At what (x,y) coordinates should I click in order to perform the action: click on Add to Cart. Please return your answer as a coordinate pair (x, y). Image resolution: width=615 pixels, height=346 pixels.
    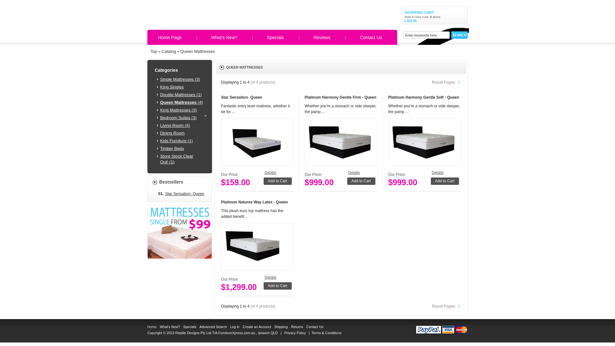
    Looking at the image, I should click on (277, 286).